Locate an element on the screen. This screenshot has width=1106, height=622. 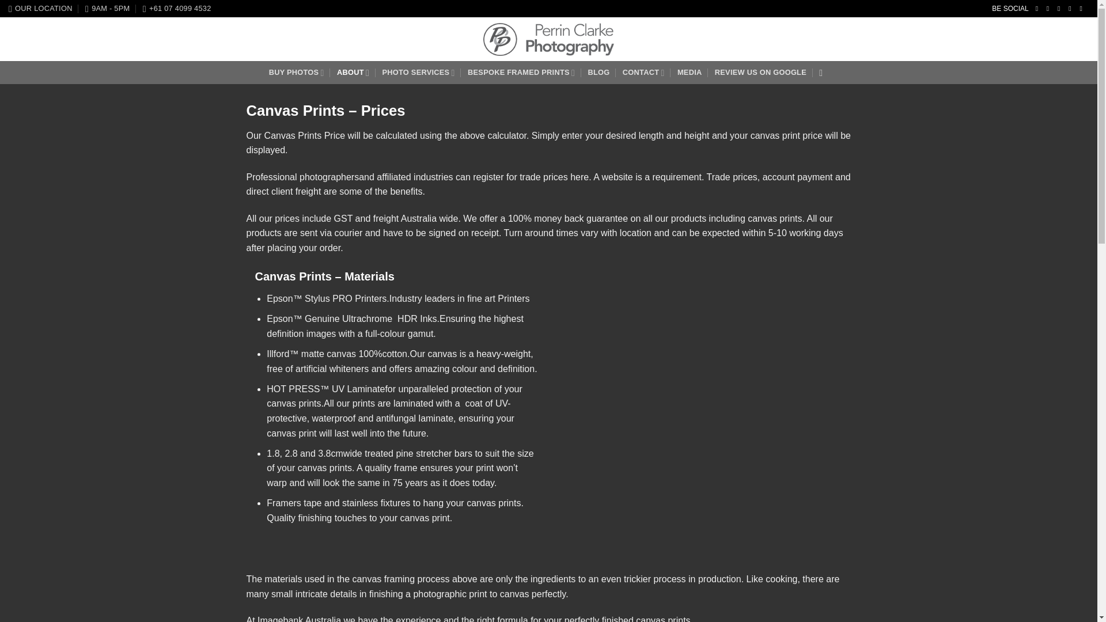
Newsletter is located at coordinates (937, 39).